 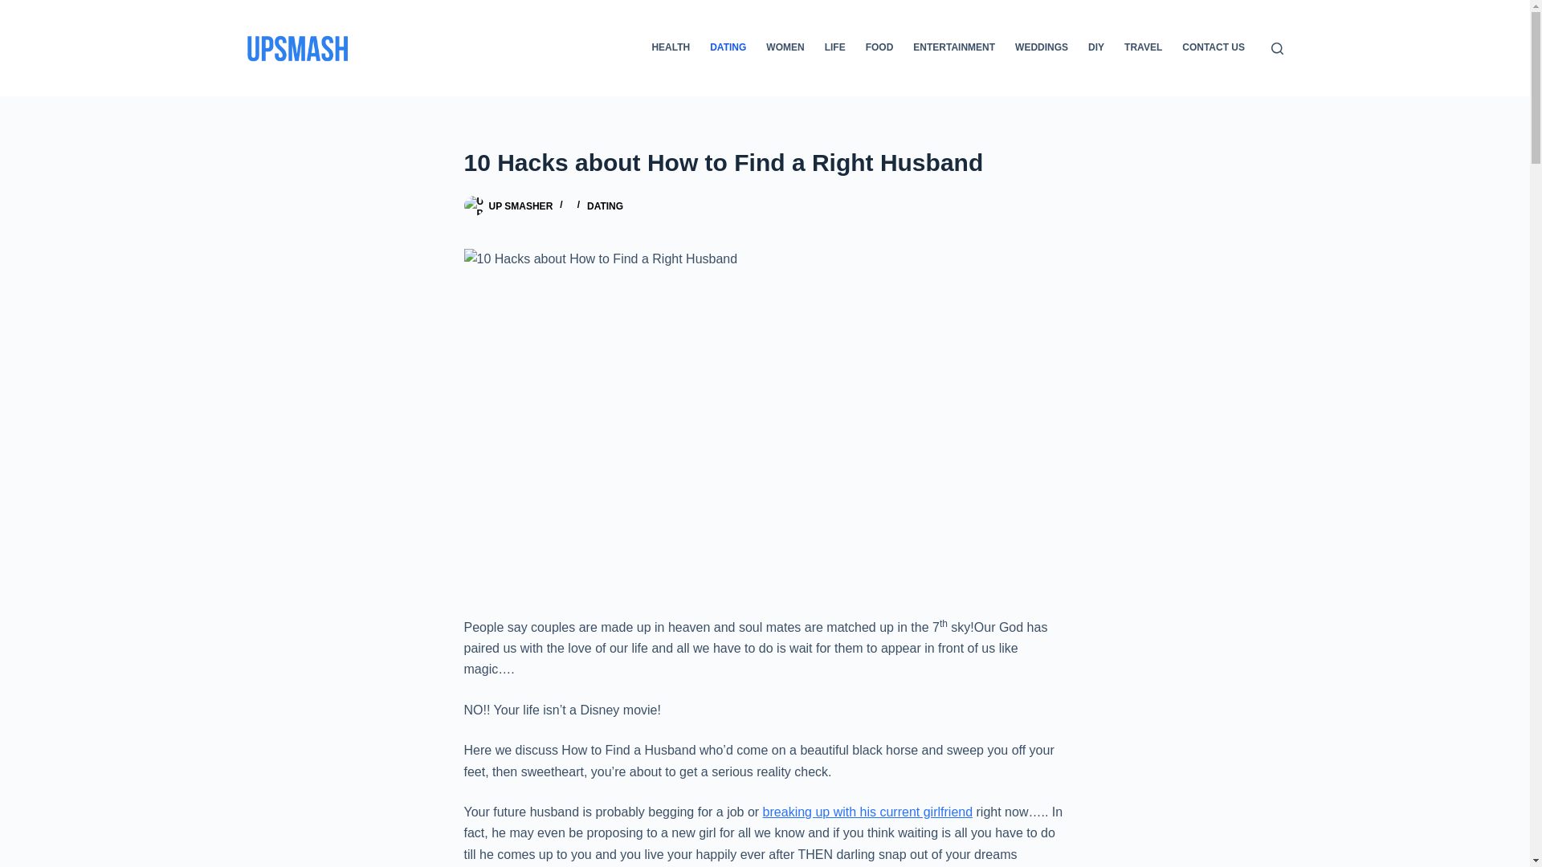 I want to click on WOMEN, so click(x=785, y=48).